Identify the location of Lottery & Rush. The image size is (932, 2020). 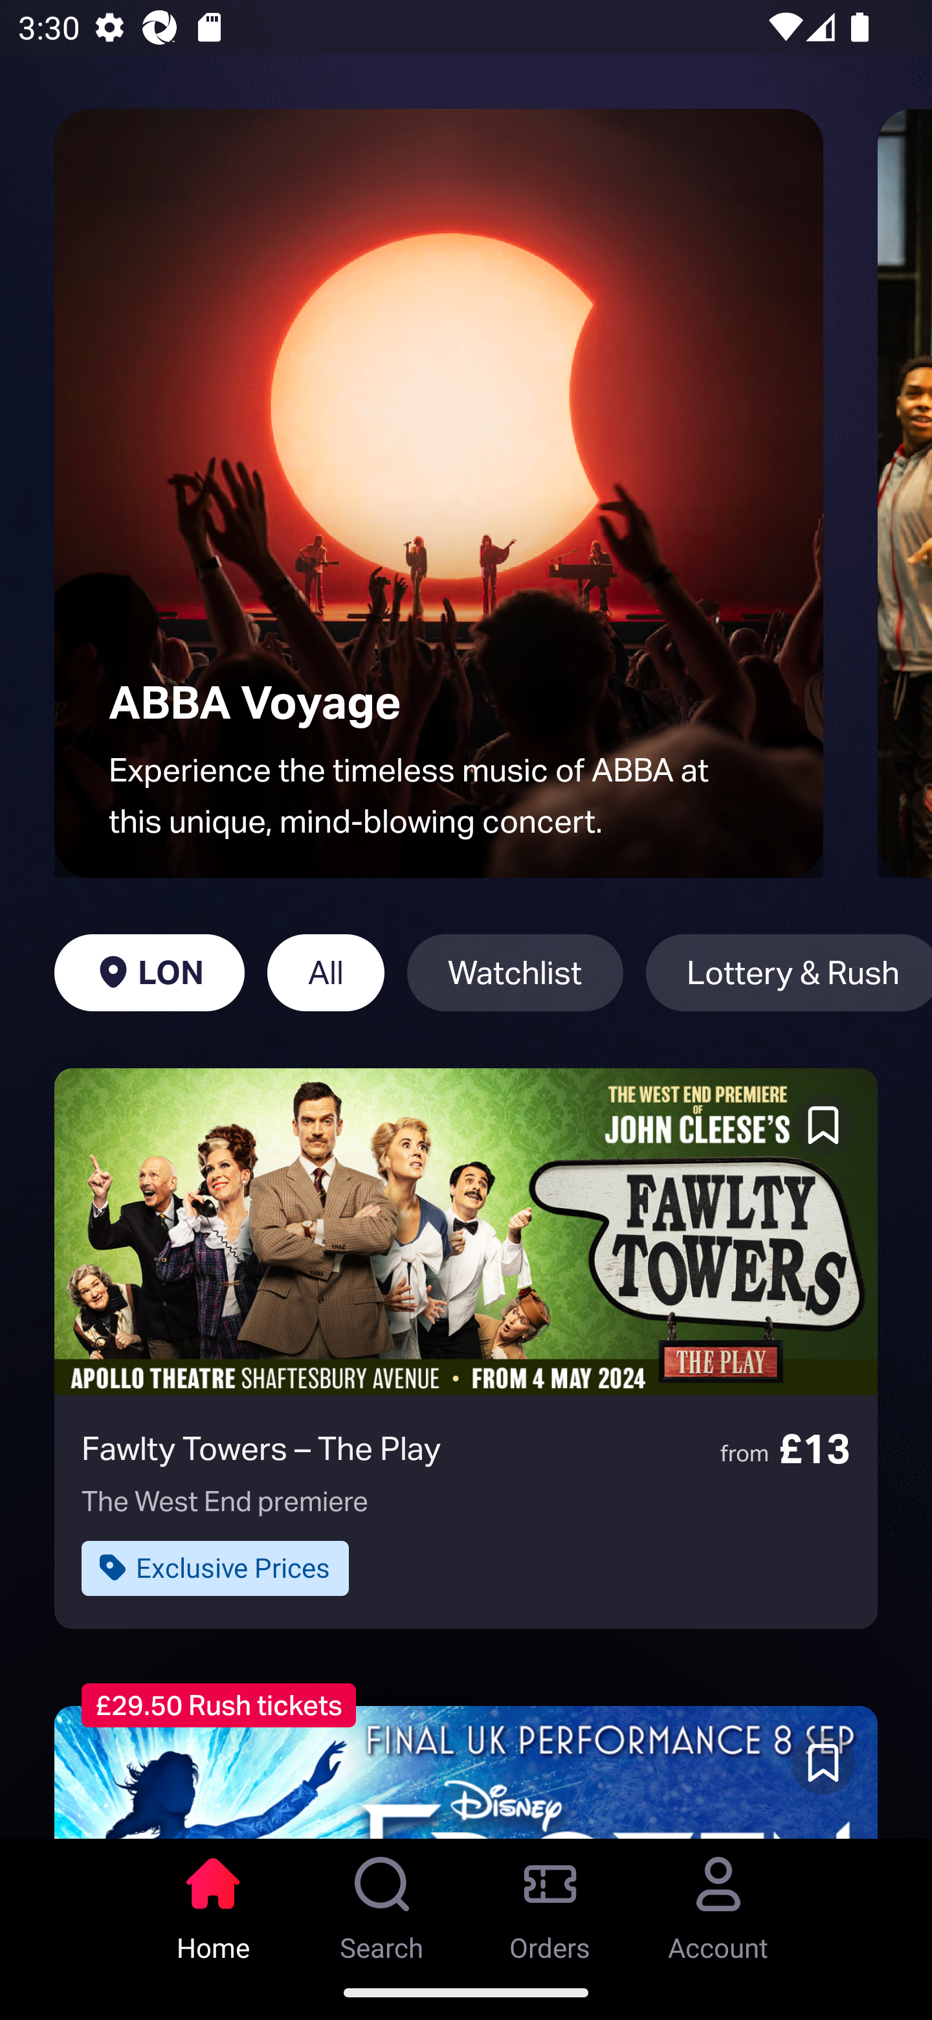
(788, 972).